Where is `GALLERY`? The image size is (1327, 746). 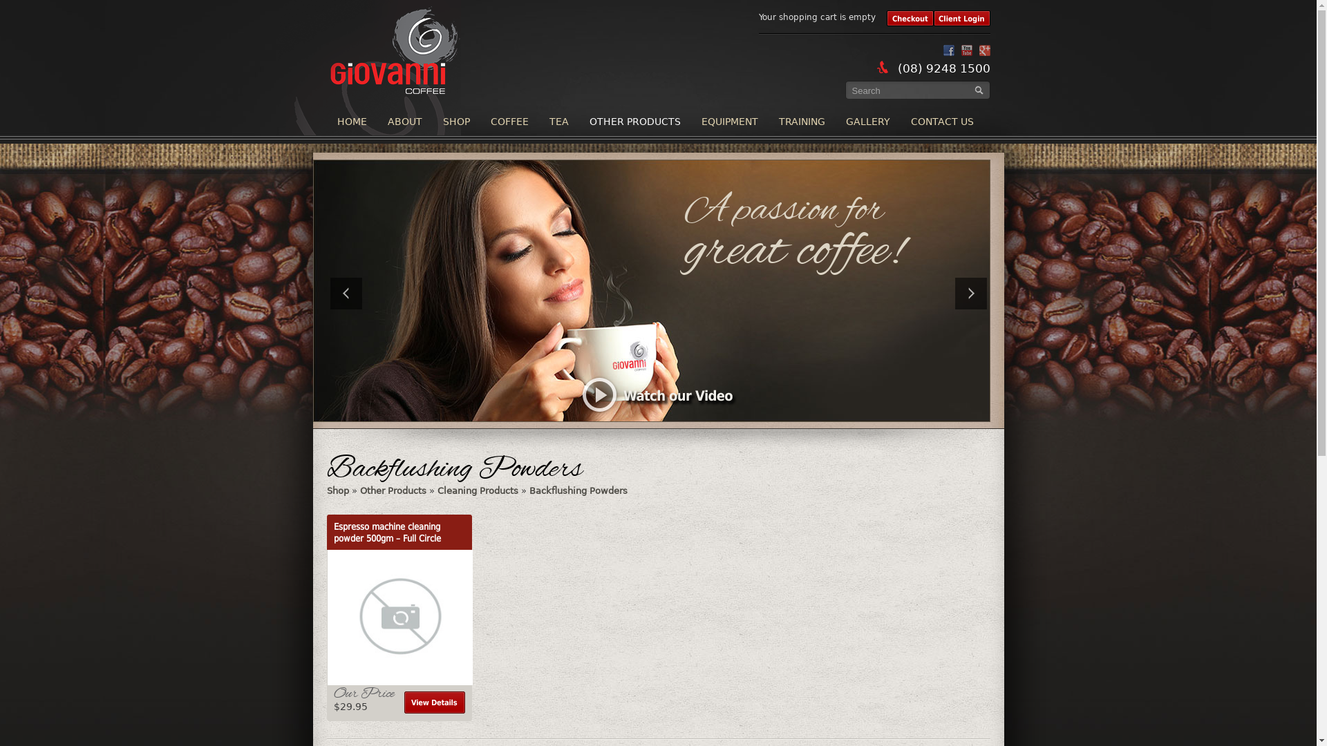 GALLERY is located at coordinates (867, 122).